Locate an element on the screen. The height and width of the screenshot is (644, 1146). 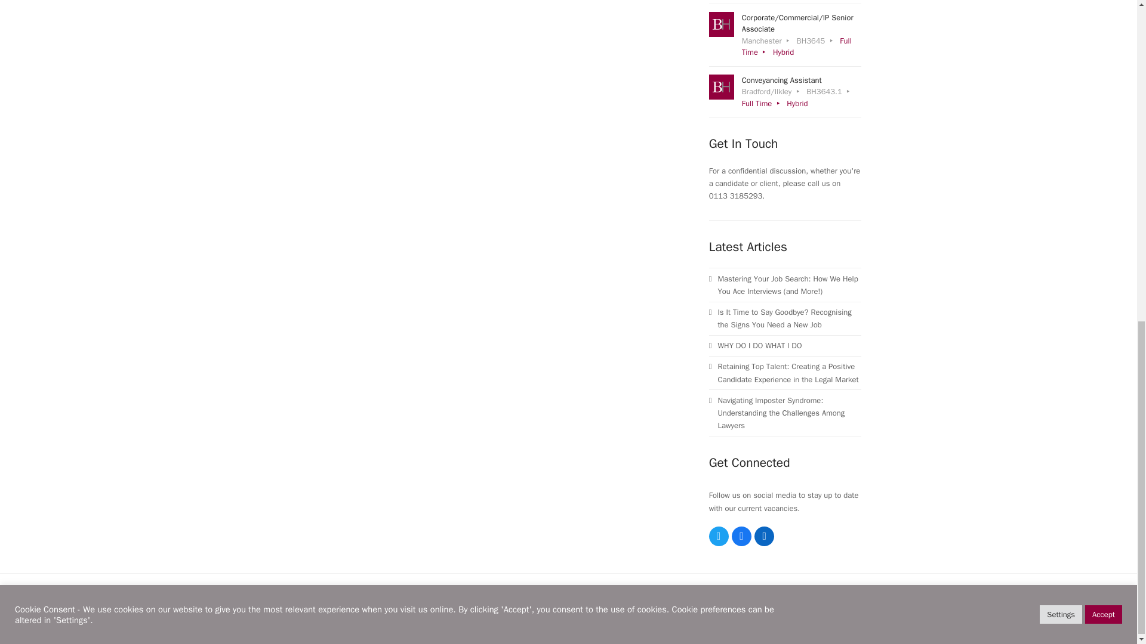
Twitter is located at coordinates (719, 536).